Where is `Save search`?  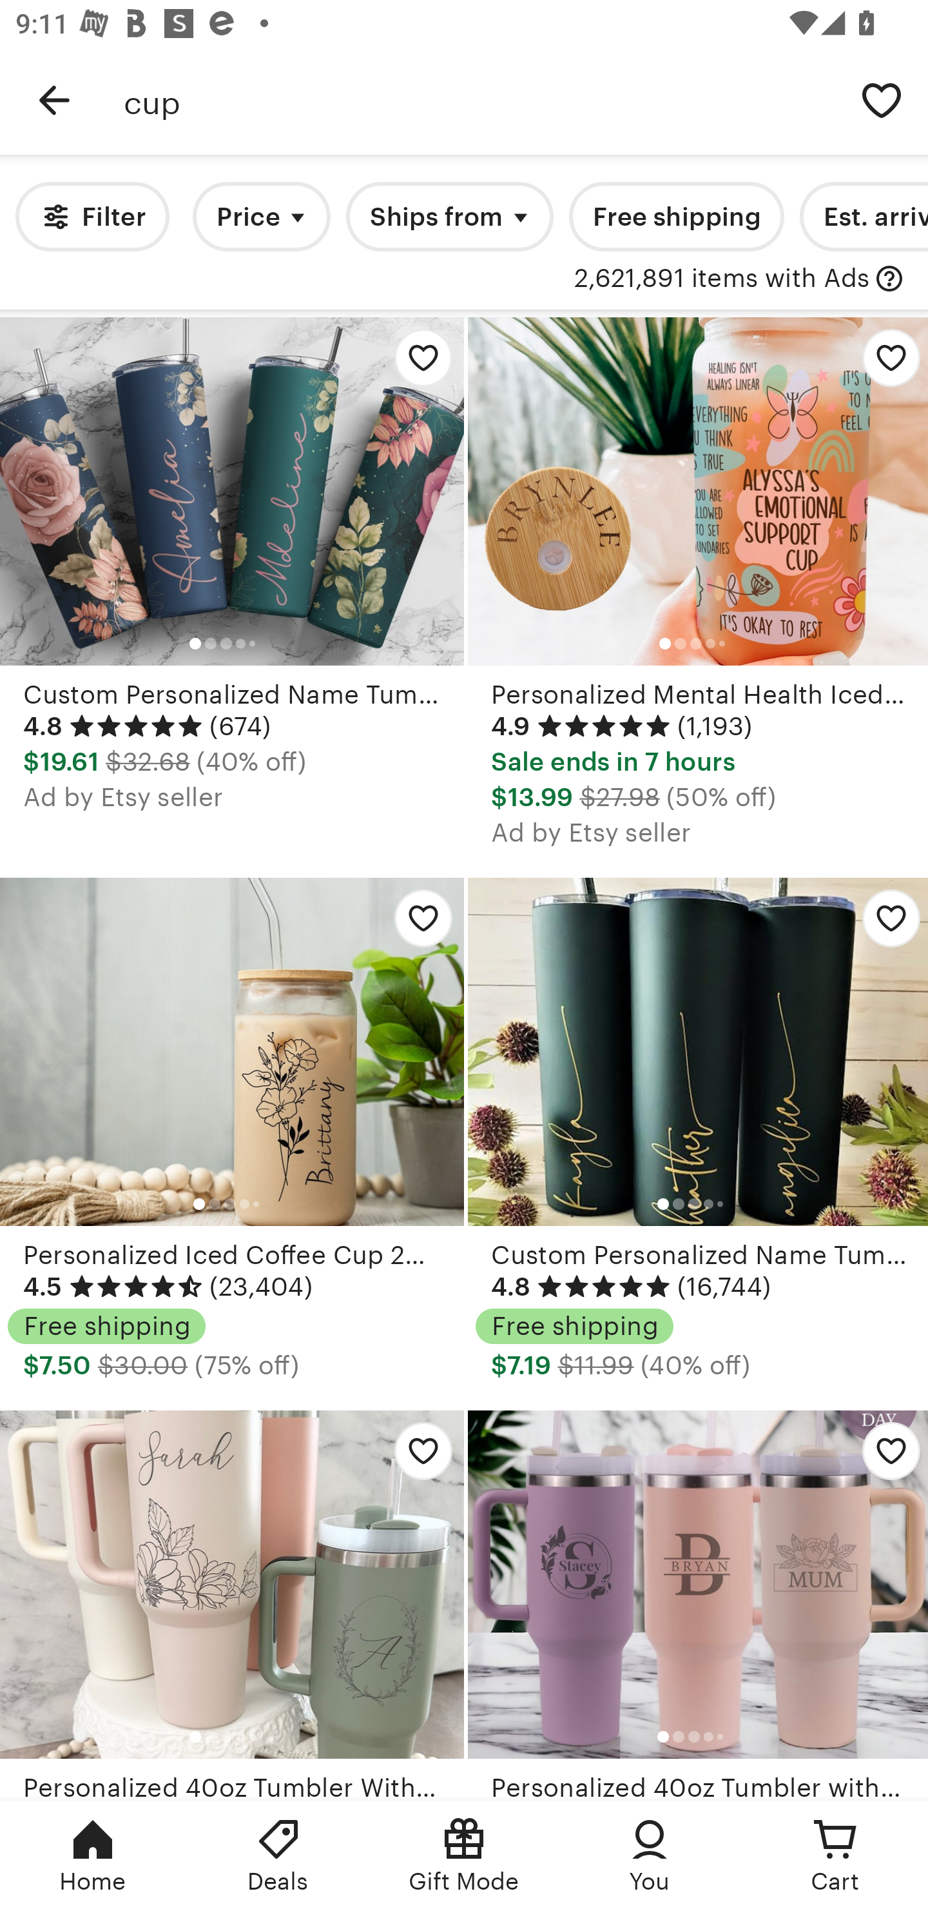 Save search is located at coordinates (882, 99).